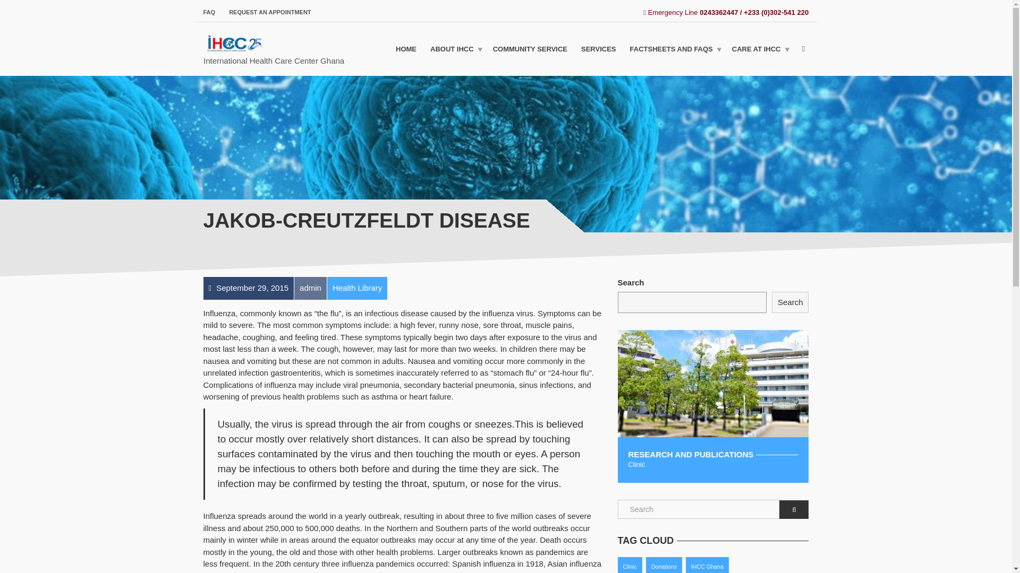 Image resolution: width=1020 pixels, height=573 pixels. I want to click on Community Service, so click(530, 49).